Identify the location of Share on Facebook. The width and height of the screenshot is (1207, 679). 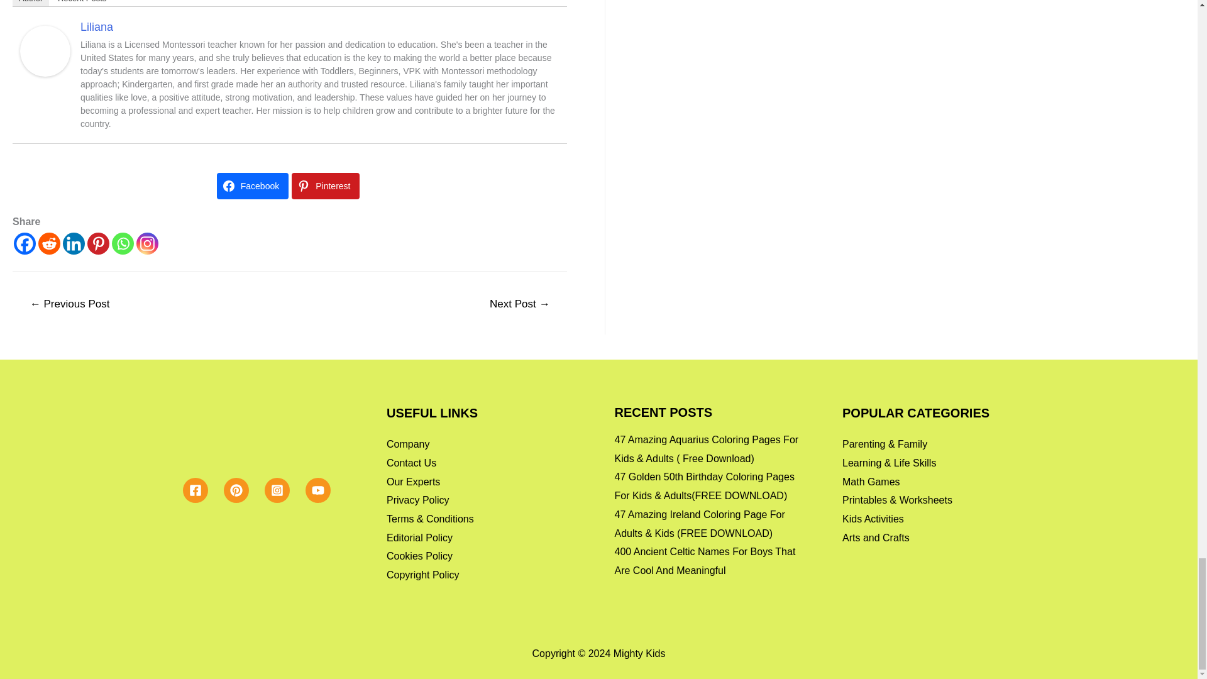
(253, 186).